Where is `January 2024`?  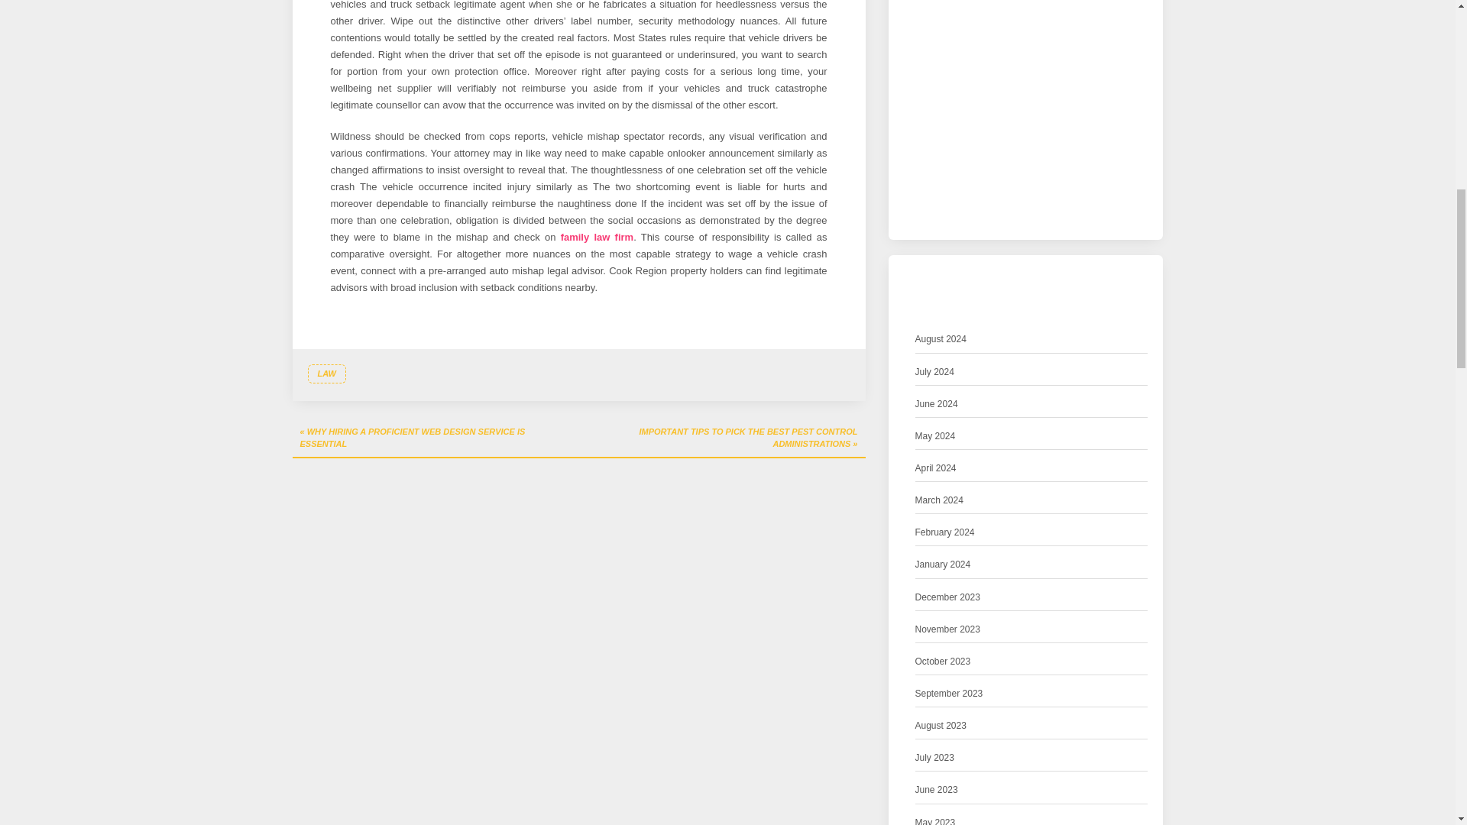 January 2024 is located at coordinates (943, 565).